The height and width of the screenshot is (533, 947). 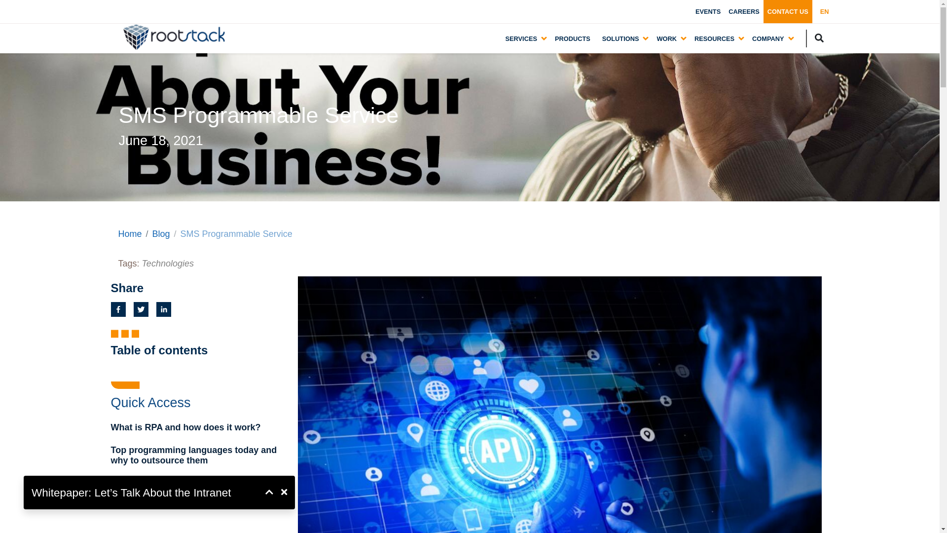 What do you see at coordinates (666, 38) in the screenshot?
I see `WORK` at bounding box center [666, 38].